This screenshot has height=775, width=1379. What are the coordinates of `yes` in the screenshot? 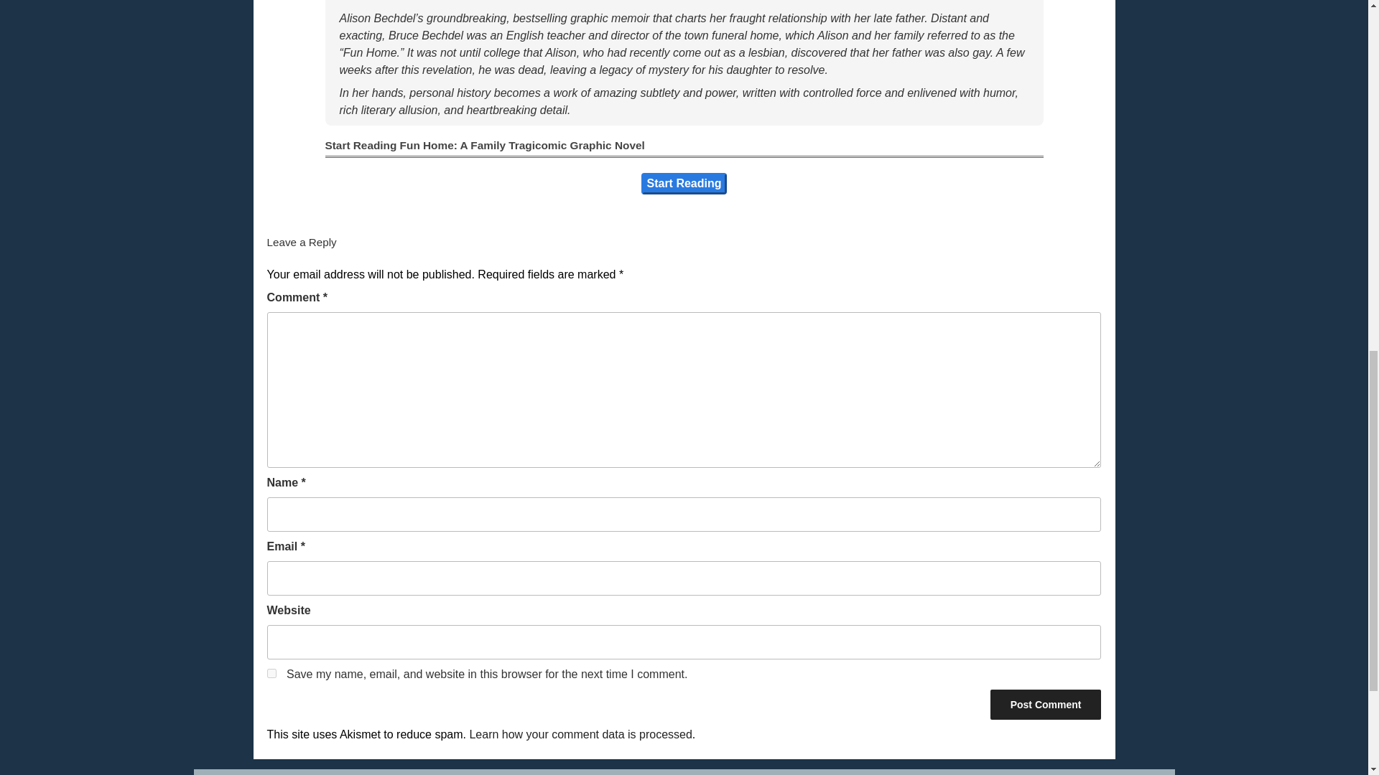 It's located at (271, 673).